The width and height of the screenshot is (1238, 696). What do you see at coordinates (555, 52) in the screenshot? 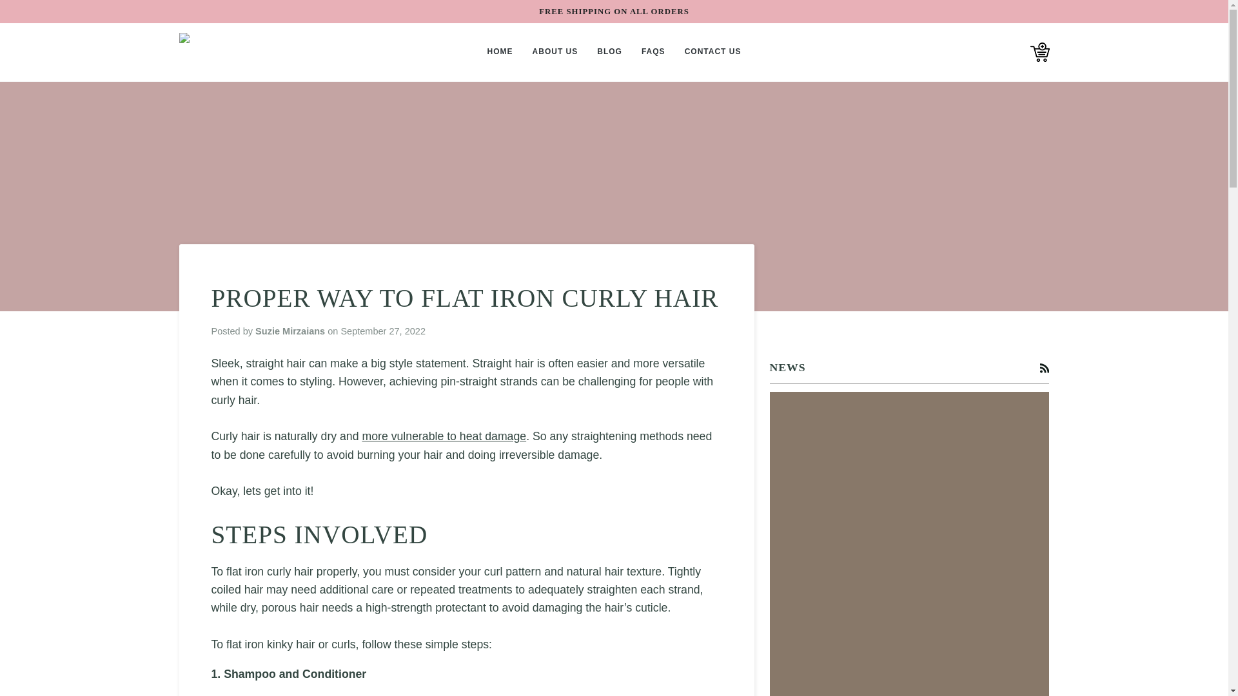
I see `ABOUT US` at bounding box center [555, 52].